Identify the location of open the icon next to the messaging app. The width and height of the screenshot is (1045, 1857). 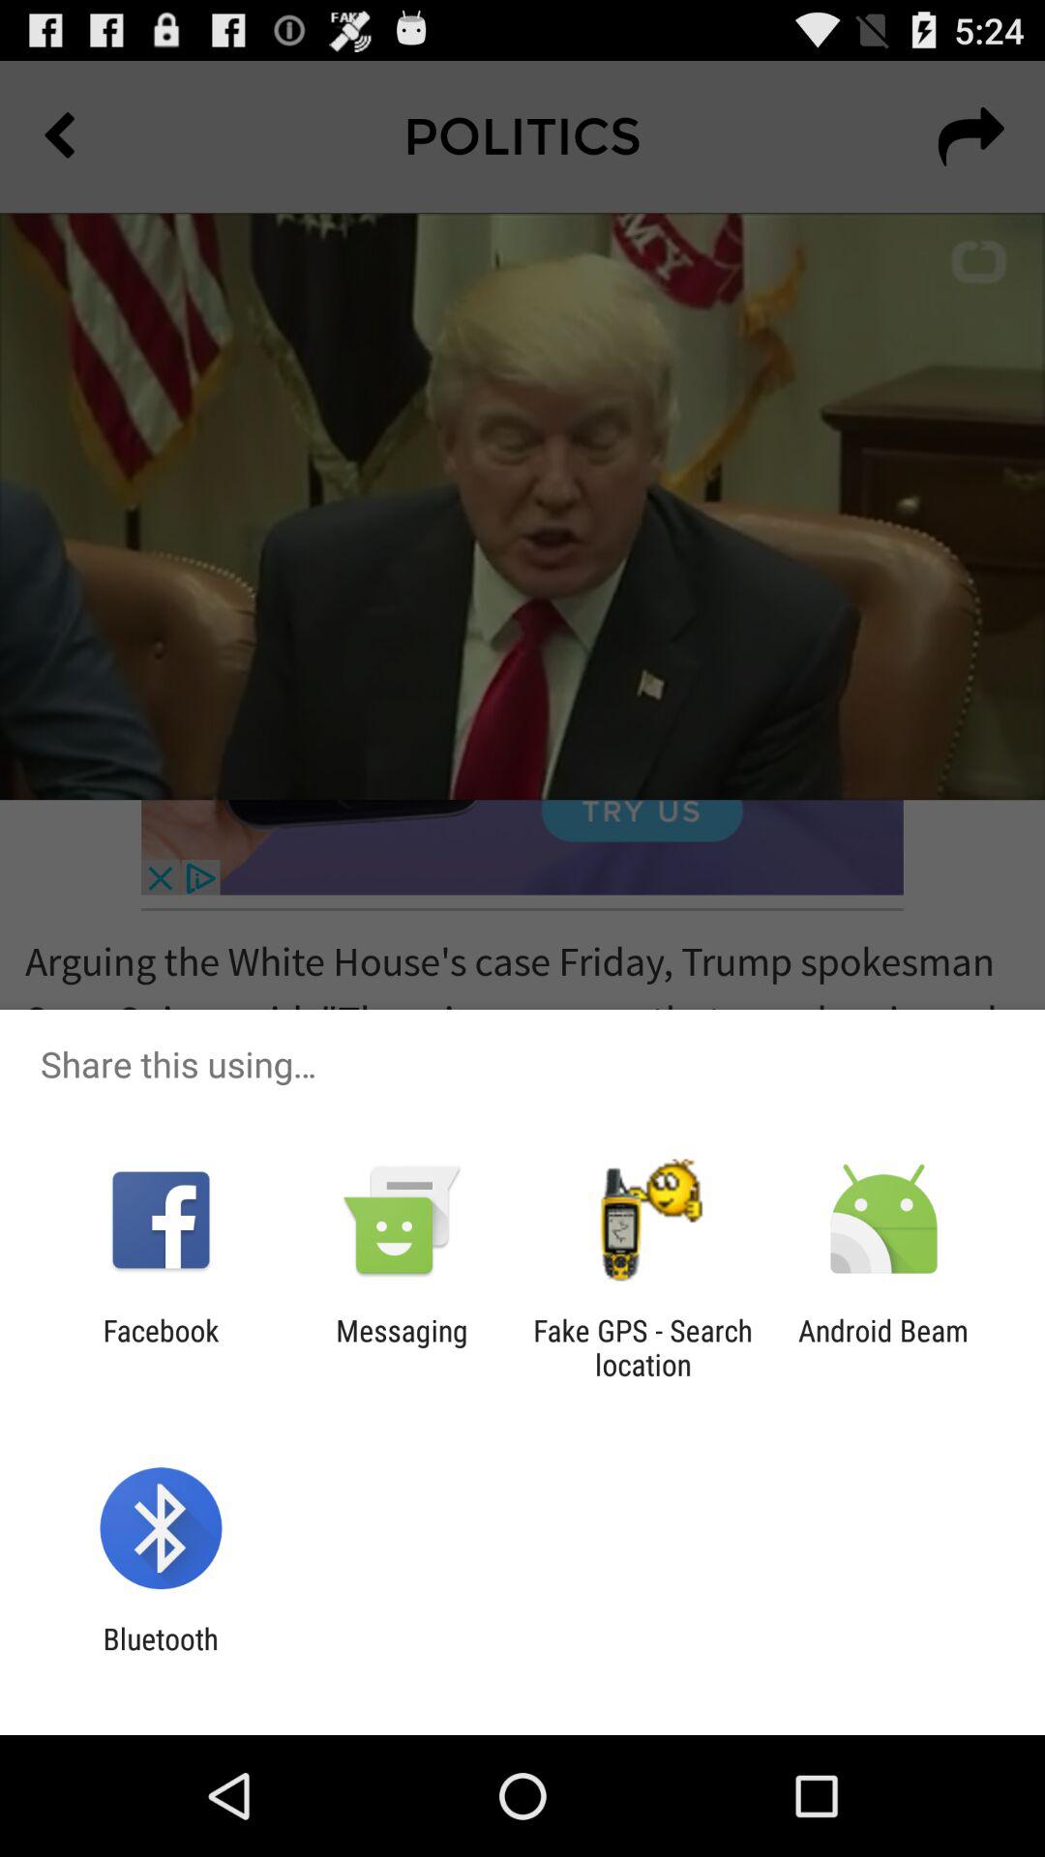
(161, 1347).